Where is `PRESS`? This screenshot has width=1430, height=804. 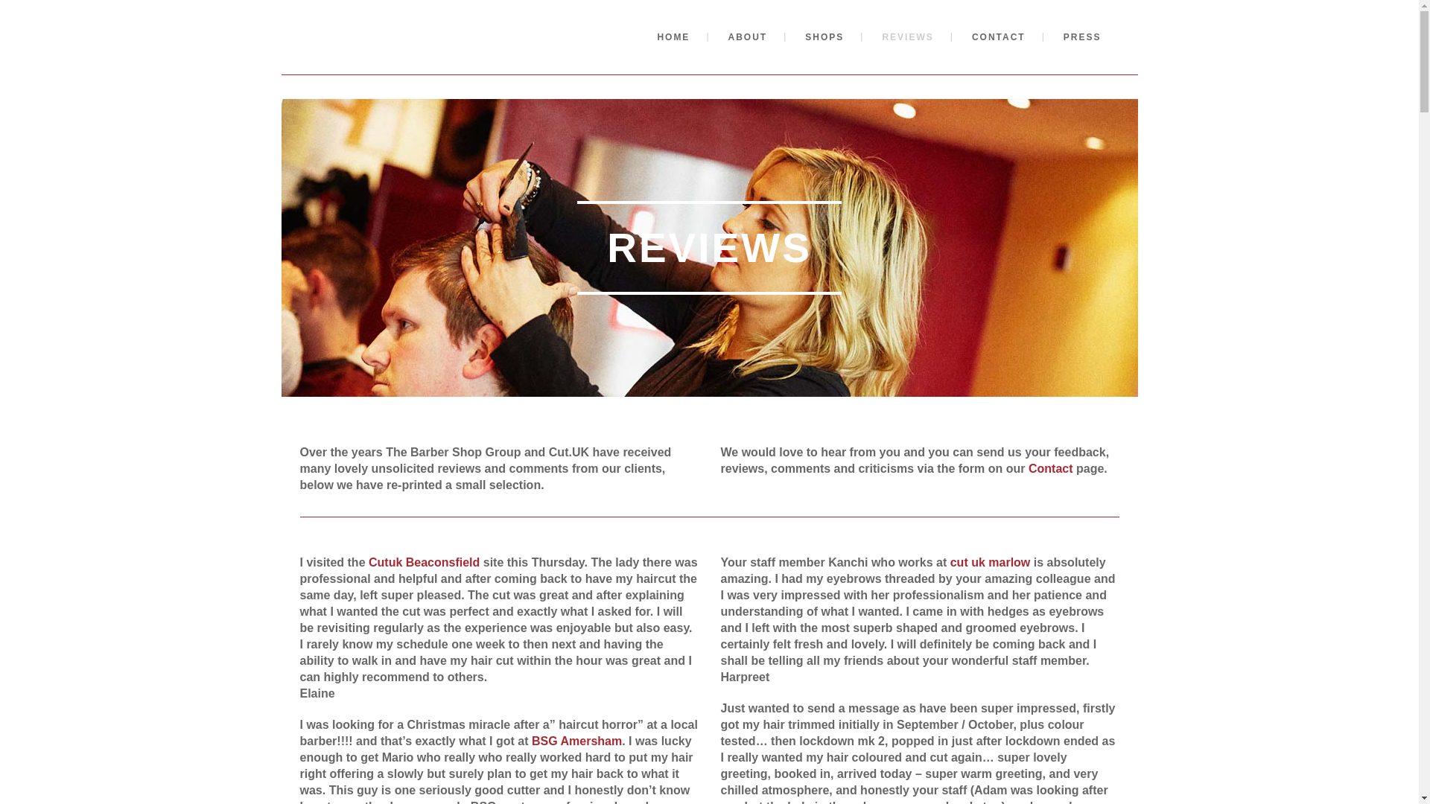
PRESS is located at coordinates (824, 37).